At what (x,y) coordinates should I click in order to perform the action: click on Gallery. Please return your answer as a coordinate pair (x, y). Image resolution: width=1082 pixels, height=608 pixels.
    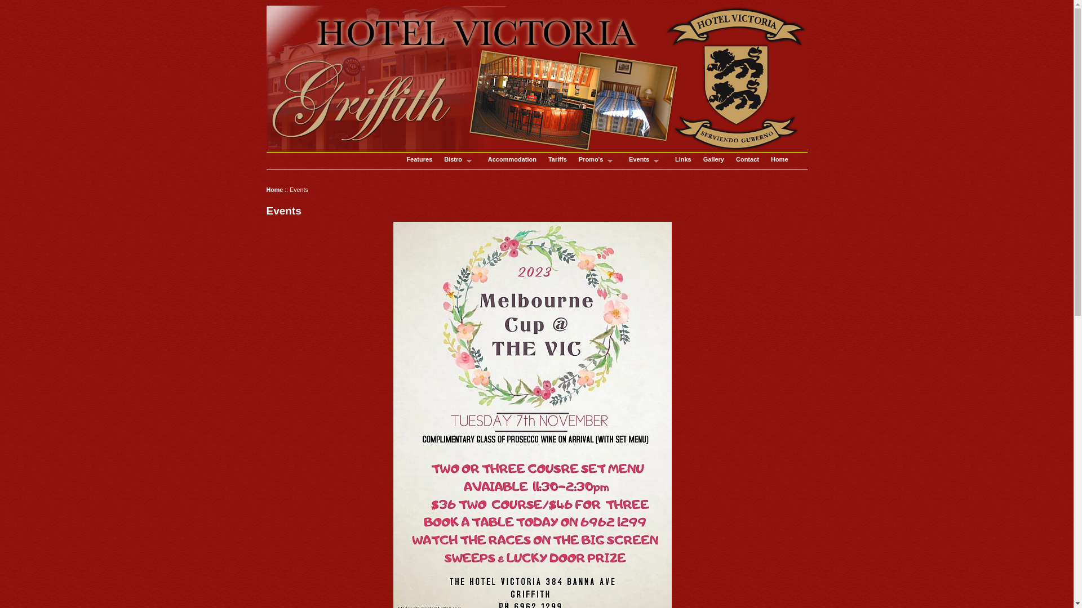
    Looking at the image, I should click on (713, 159).